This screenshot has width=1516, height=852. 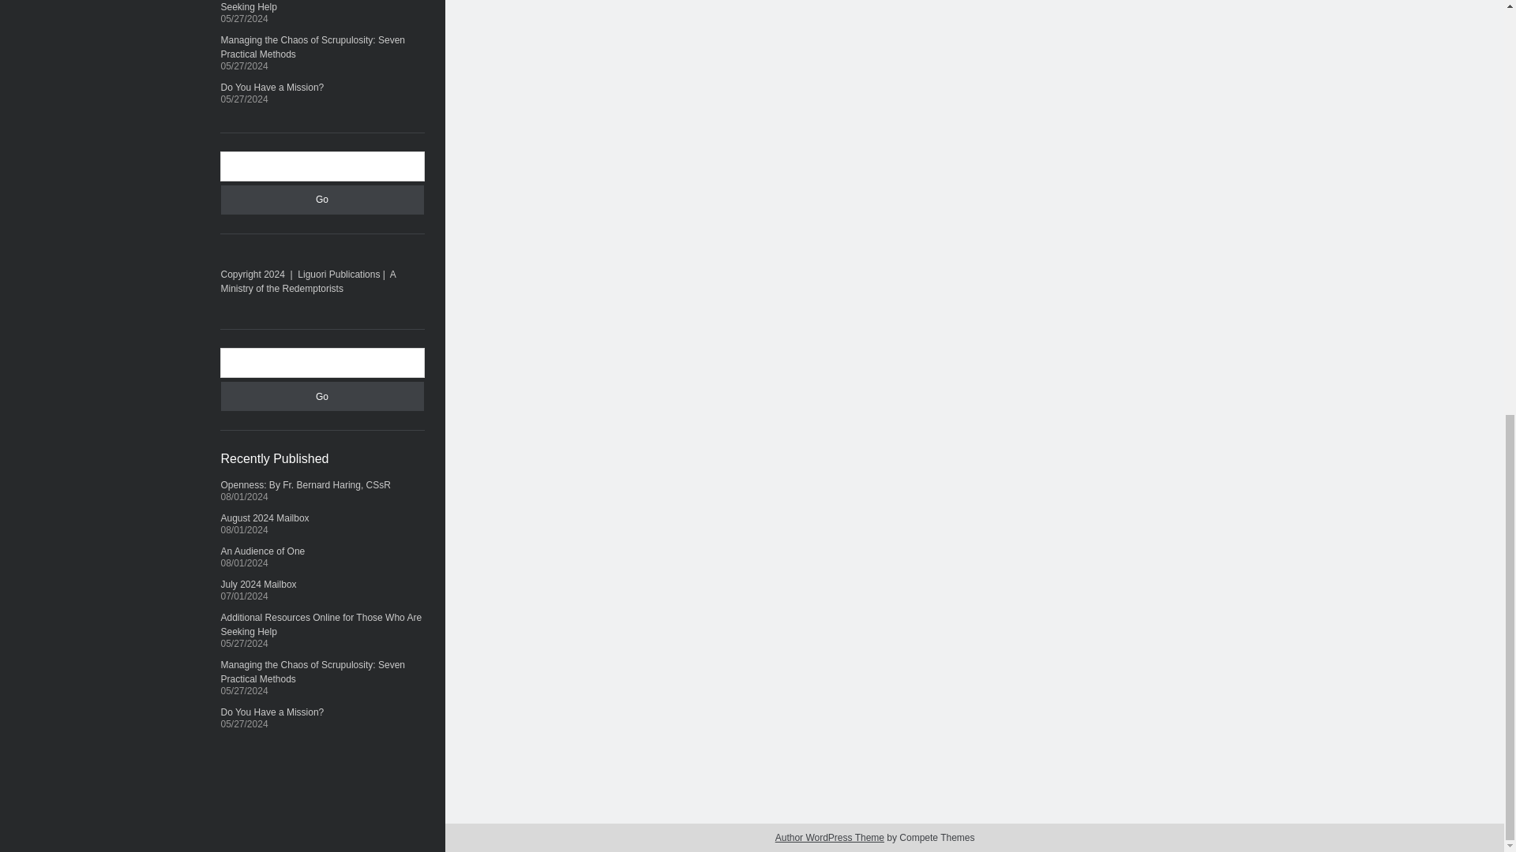 What do you see at coordinates (322, 363) in the screenshot?
I see `Search for:` at bounding box center [322, 363].